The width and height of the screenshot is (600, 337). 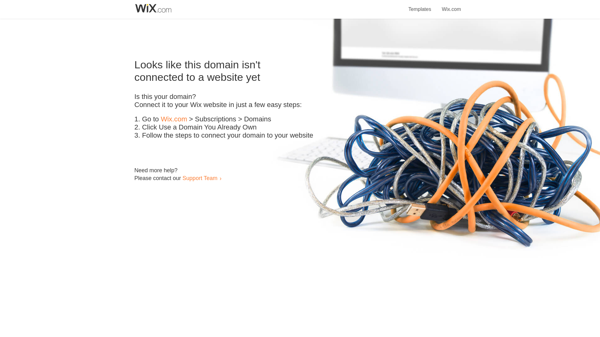 What do you see at coordinates (420, 6) in the screenshot?
I see `Templates` at bounding box center [420, 6].